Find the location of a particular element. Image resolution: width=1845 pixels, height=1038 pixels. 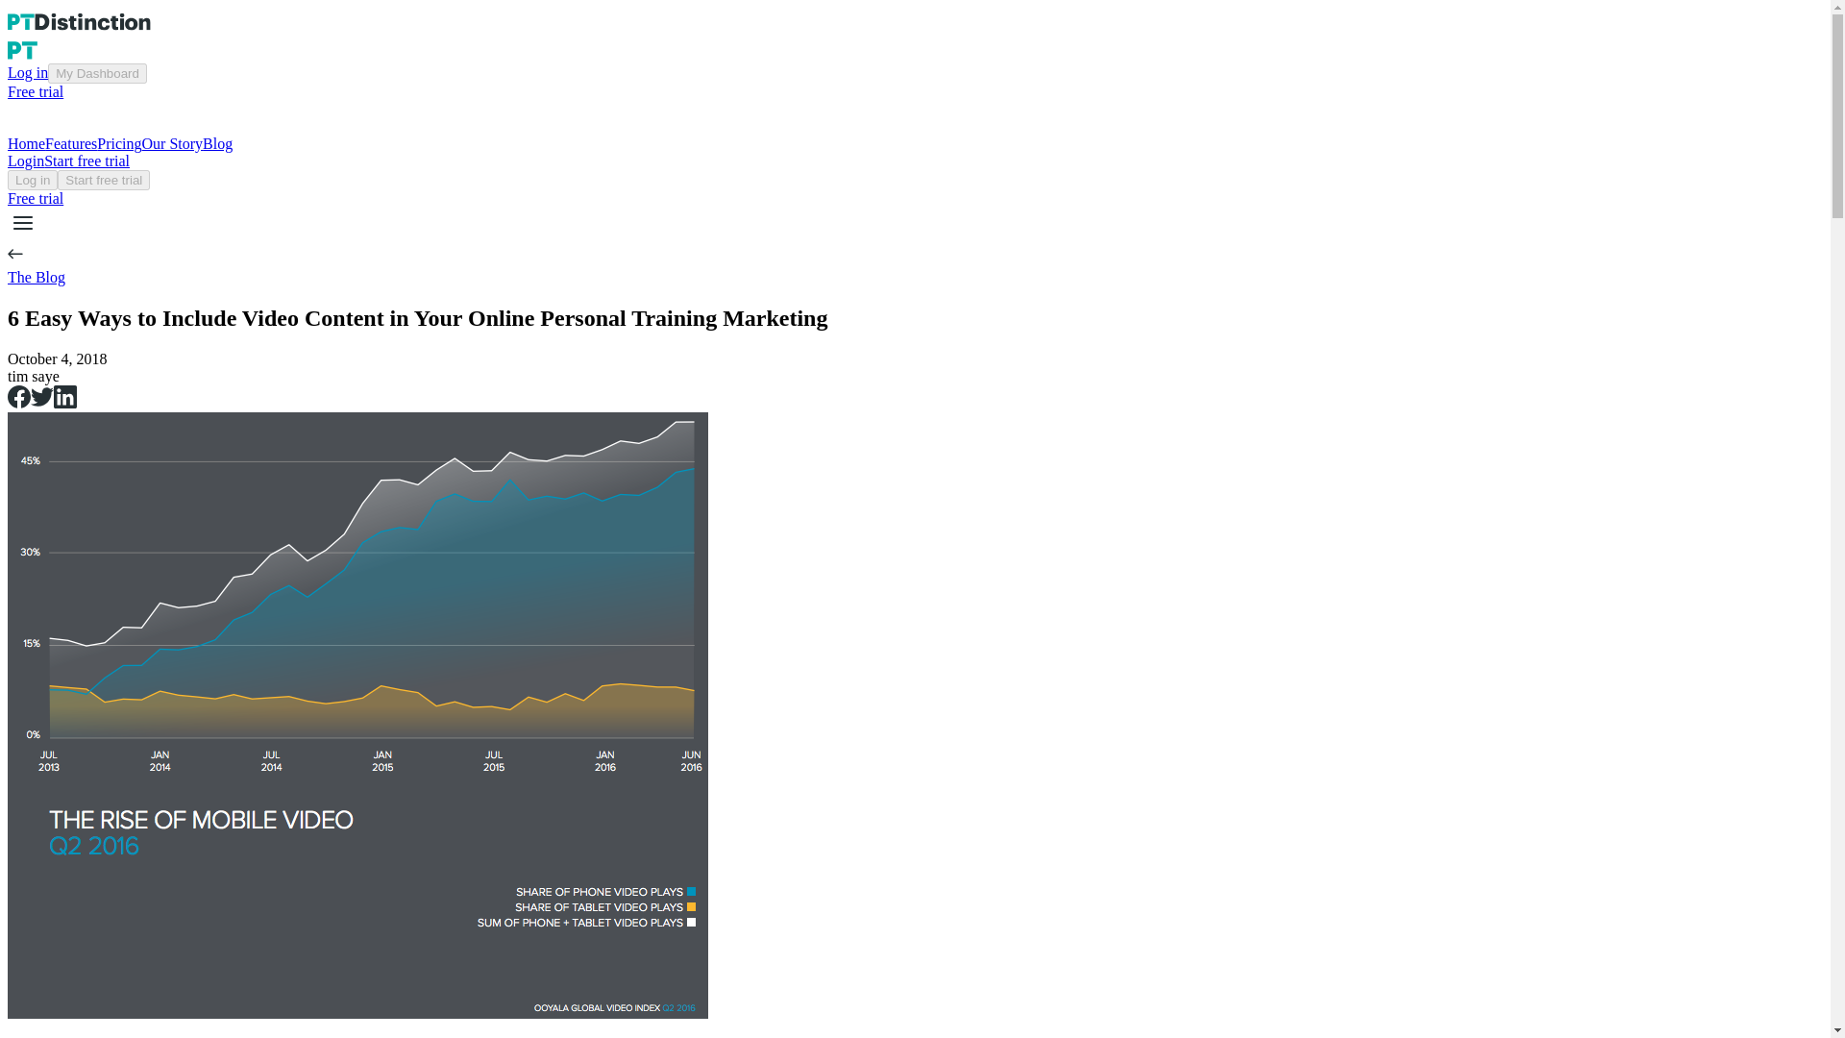

Login is located at coordinates (25, 161).